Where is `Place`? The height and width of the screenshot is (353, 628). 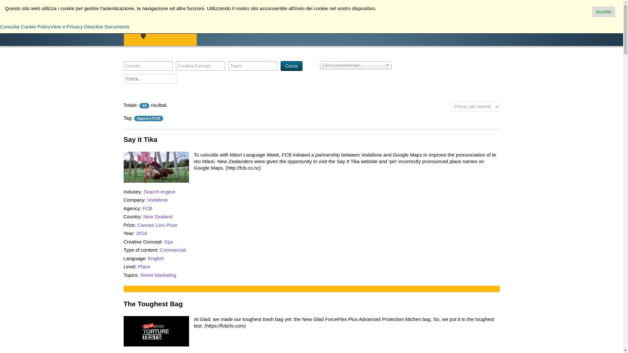
Place is located at coordinates (144, 266).